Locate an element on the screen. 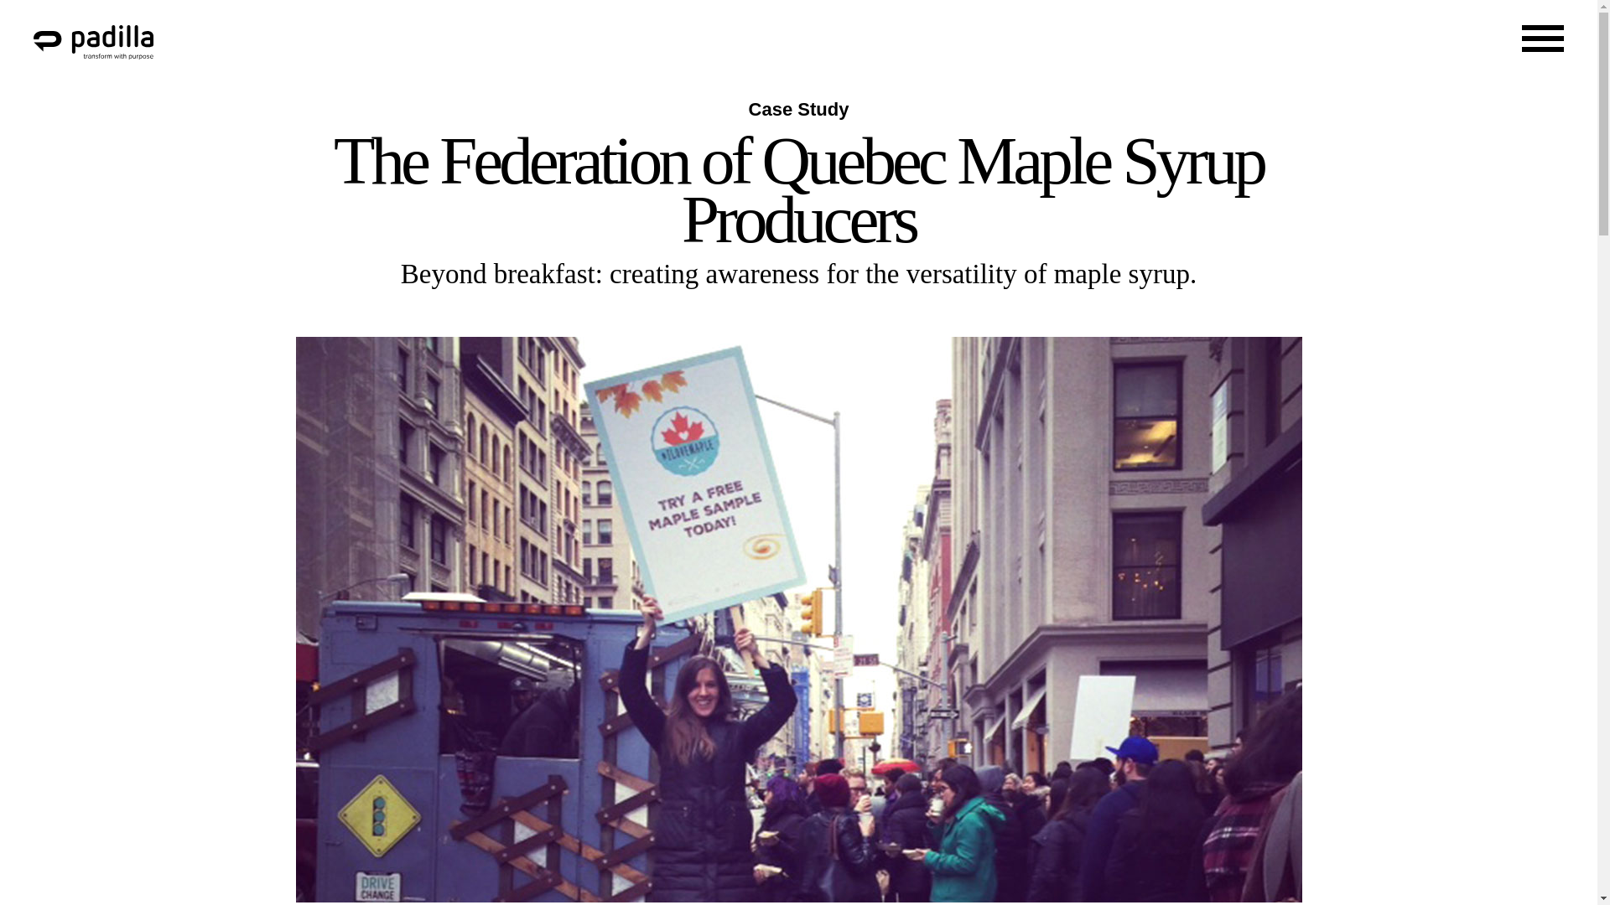 This screenshot has width=1610, height=905. Padilla: Transform With Purpose is located at coordinates (93, 51).